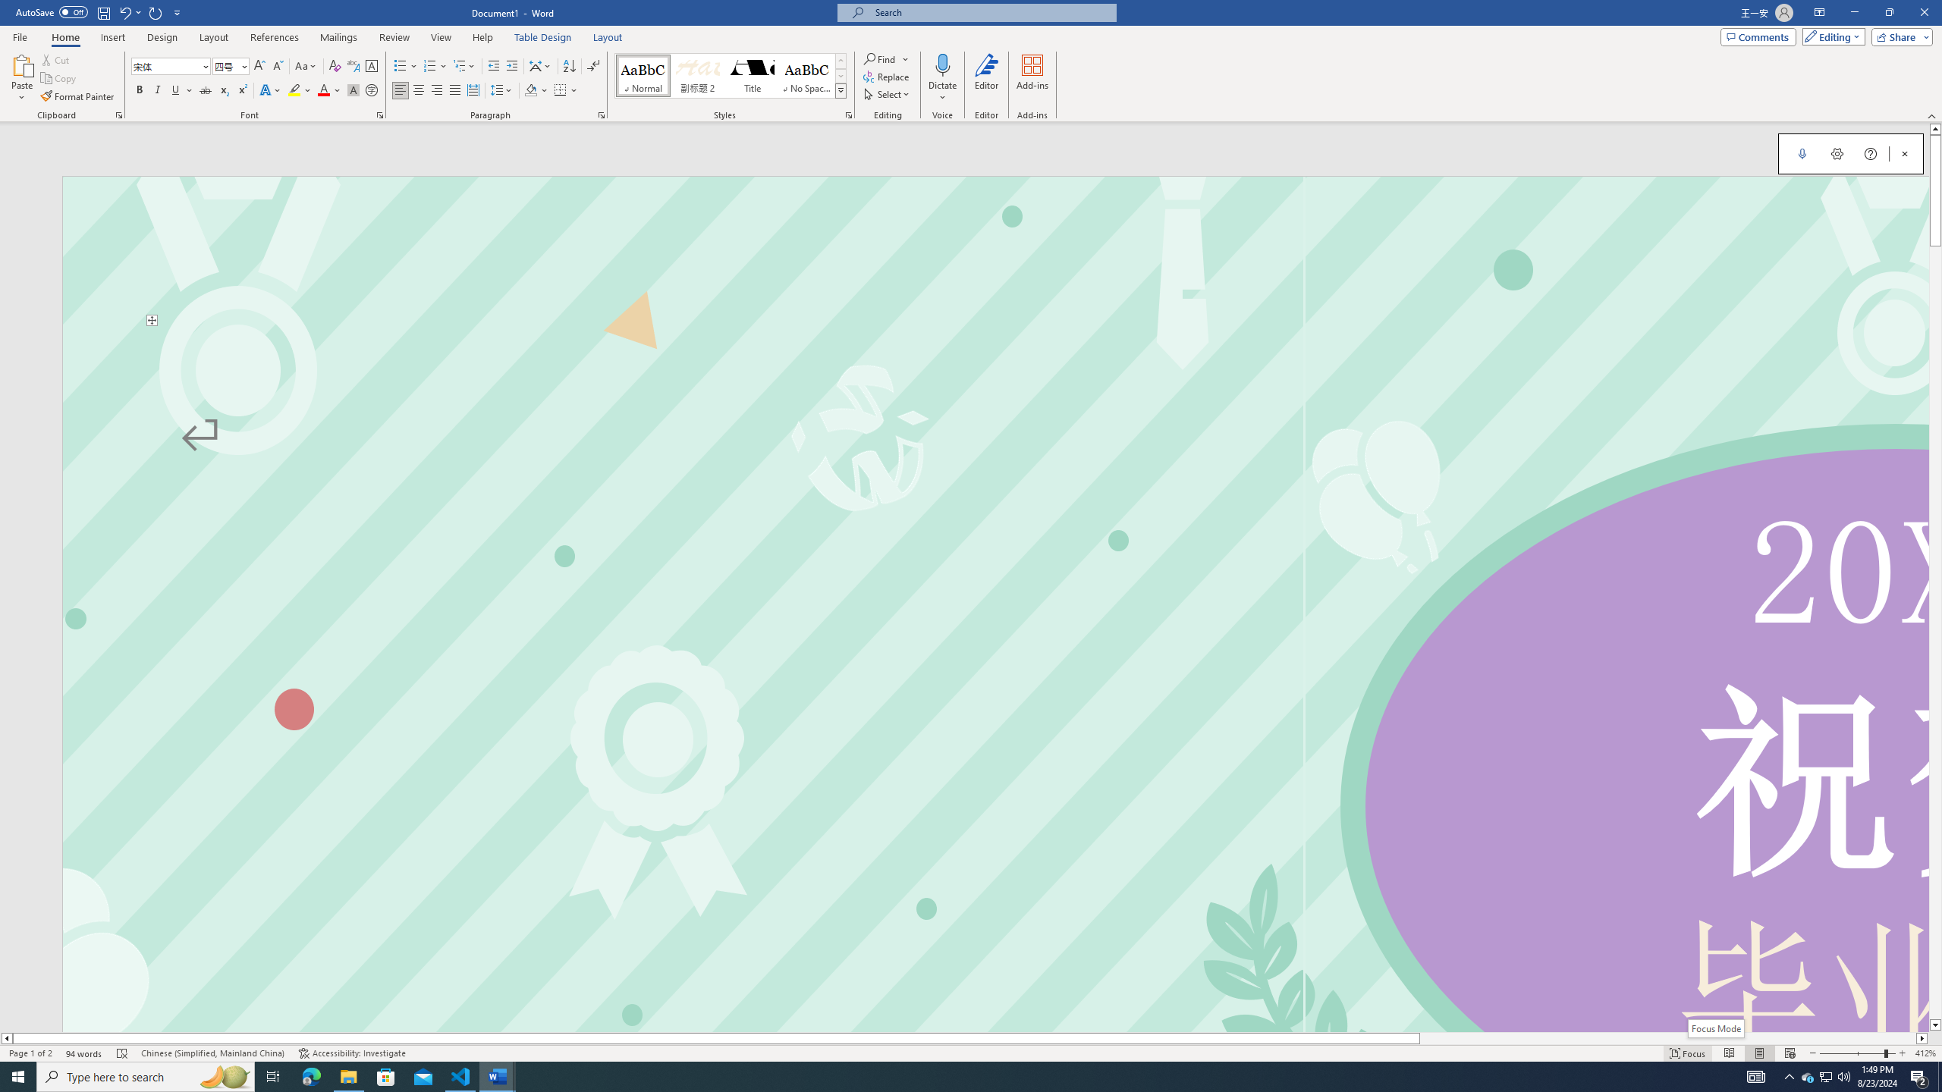  I want to click on Focus Mode, so click(1715, 1028).